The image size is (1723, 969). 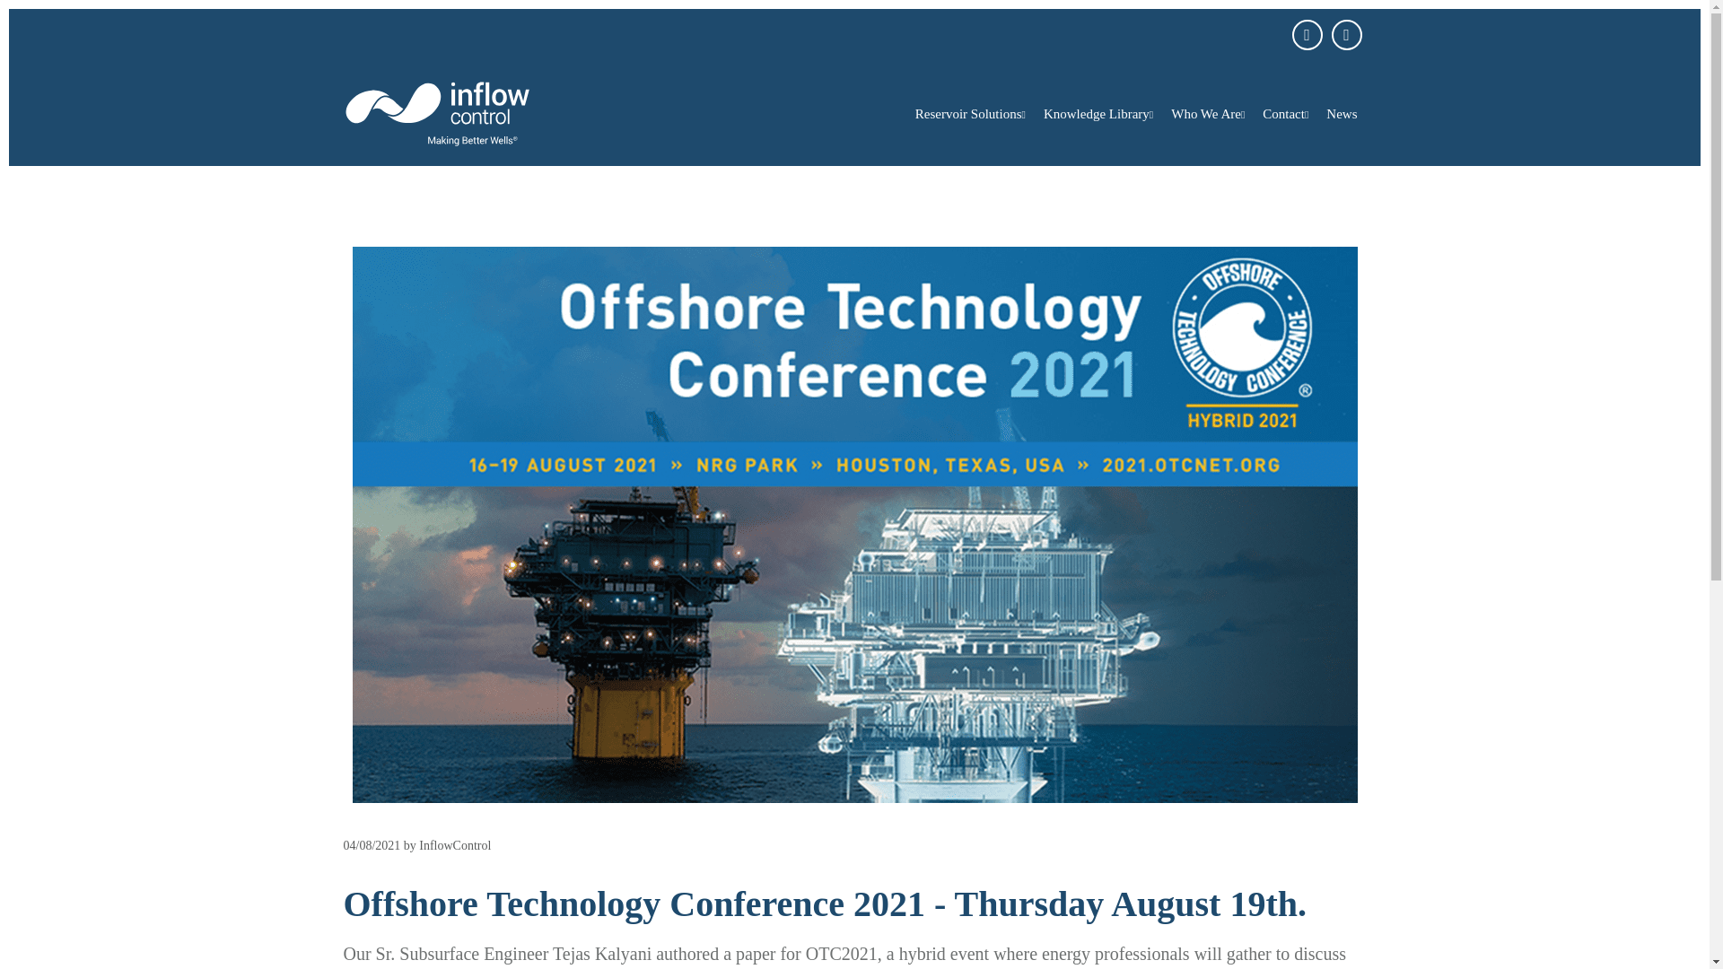 I want to click on Who We Are, so click(x=1208, y=114).